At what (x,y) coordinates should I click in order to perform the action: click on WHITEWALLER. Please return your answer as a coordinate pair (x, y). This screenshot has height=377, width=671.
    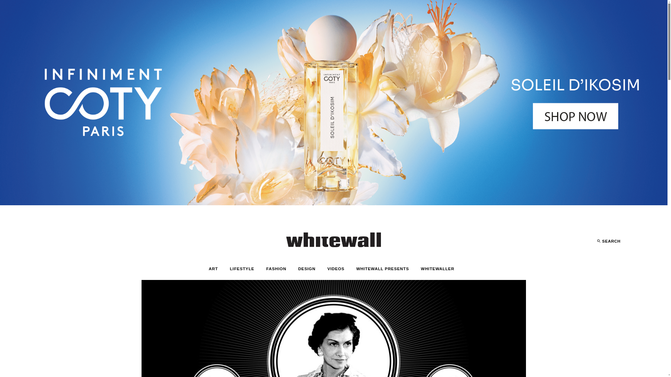
    Looking at the image, I should click on (437, 269).